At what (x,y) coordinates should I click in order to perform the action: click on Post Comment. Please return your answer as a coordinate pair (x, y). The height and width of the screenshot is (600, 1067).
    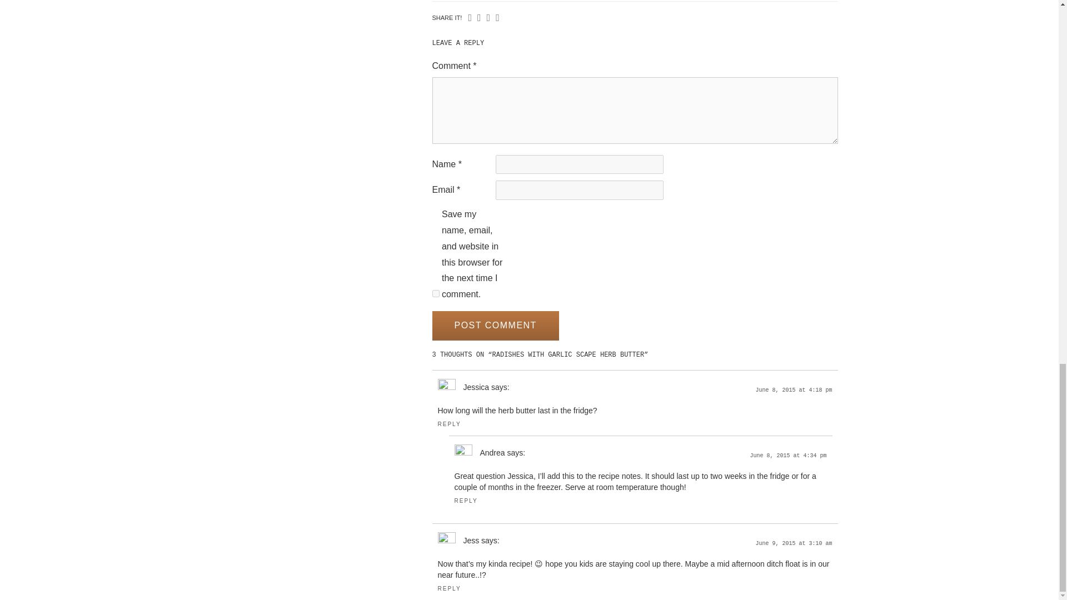
    Looking at the image, I should click on (496, 326).